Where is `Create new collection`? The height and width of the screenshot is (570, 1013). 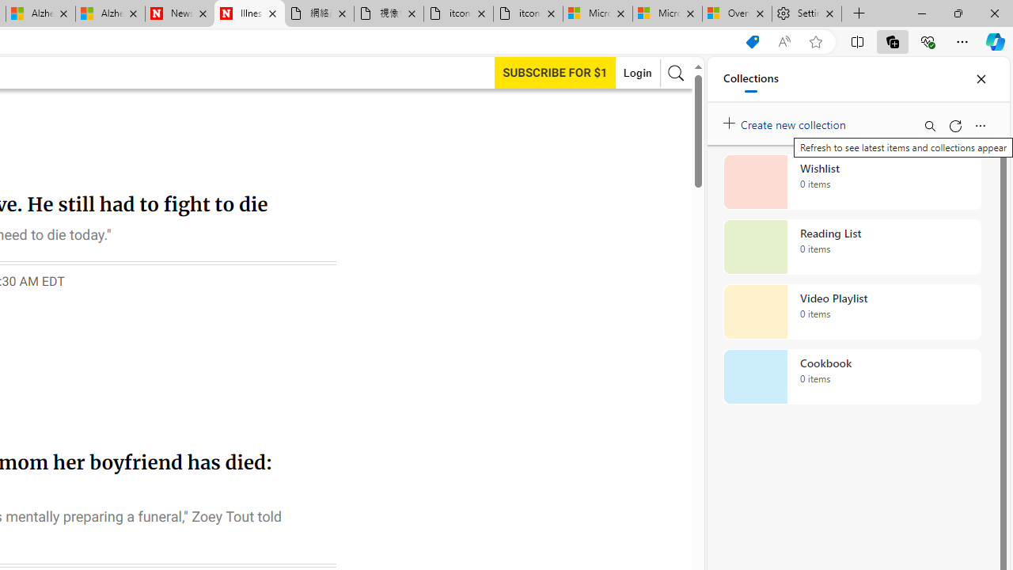 Create new collection is located at coordinates (787, 121).